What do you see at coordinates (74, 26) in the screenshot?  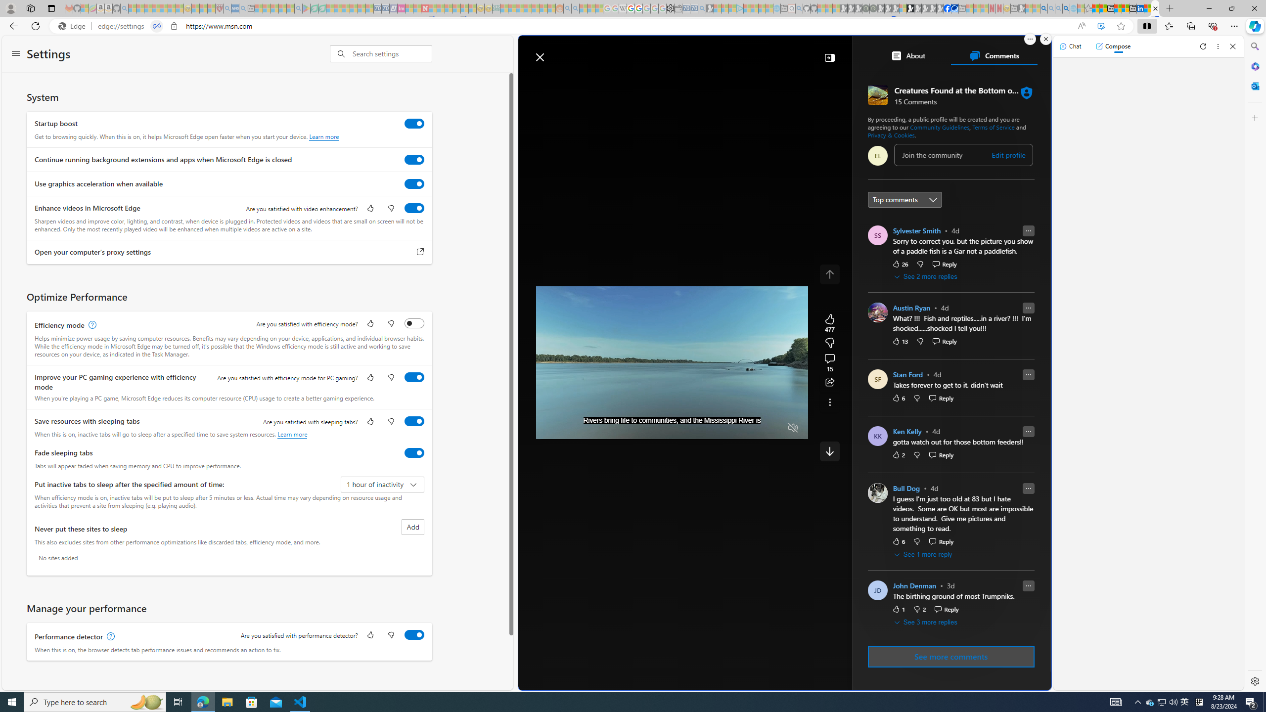 I see `Edge` at bounding box center [74, 26].